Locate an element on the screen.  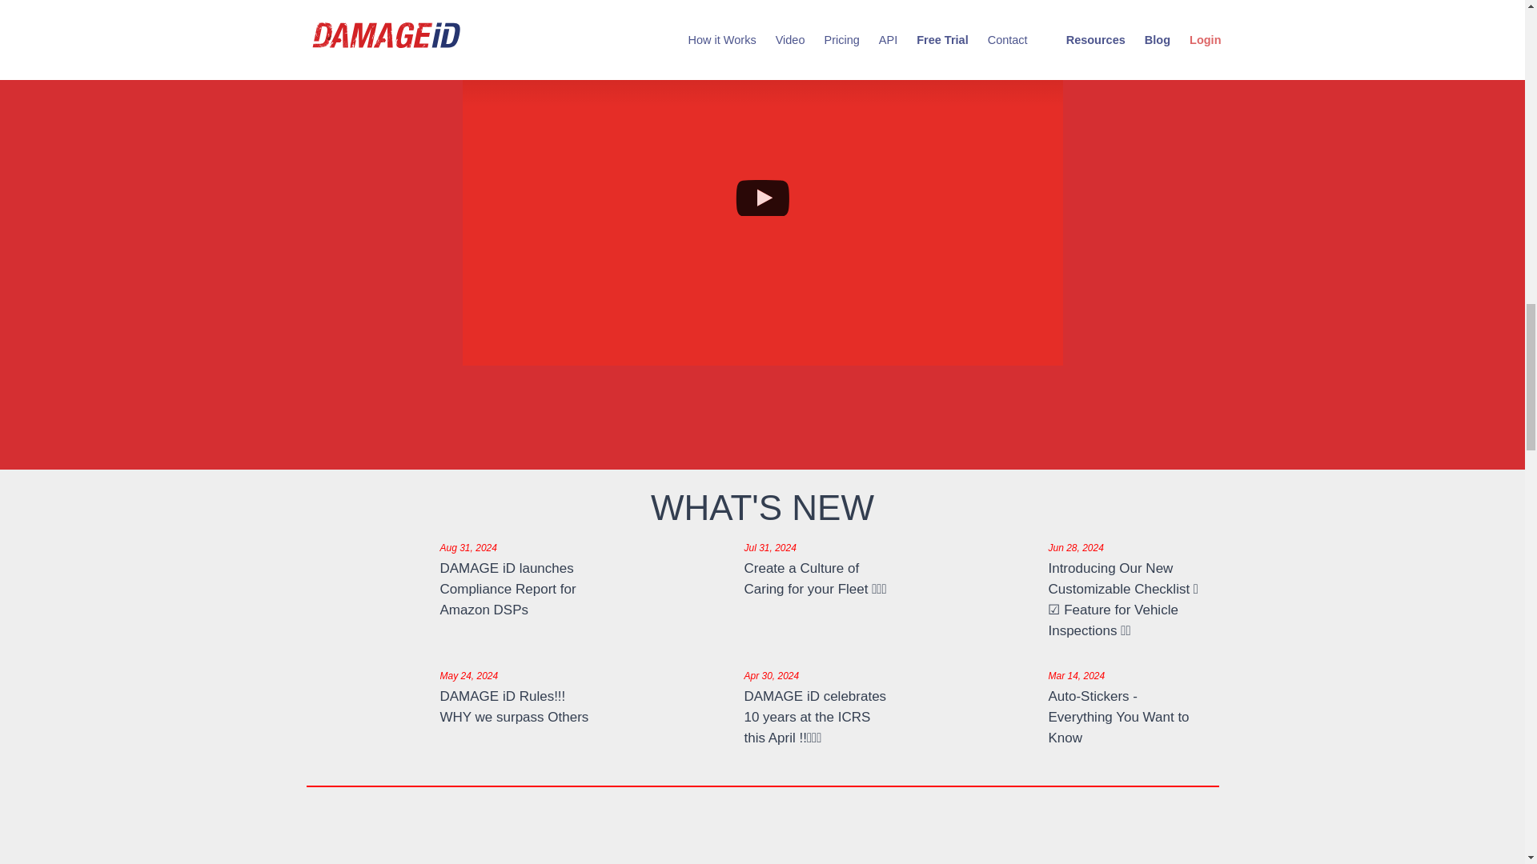
DAMAGE iD Rules!!! WHY we surpass Others is located at coordinates (514, 706).